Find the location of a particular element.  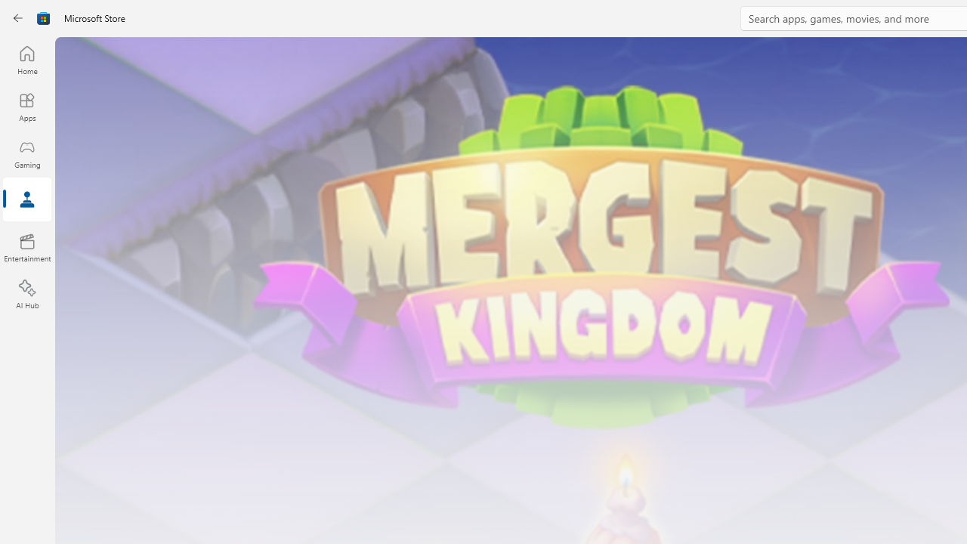

Home is located at coordinates (27, 60).